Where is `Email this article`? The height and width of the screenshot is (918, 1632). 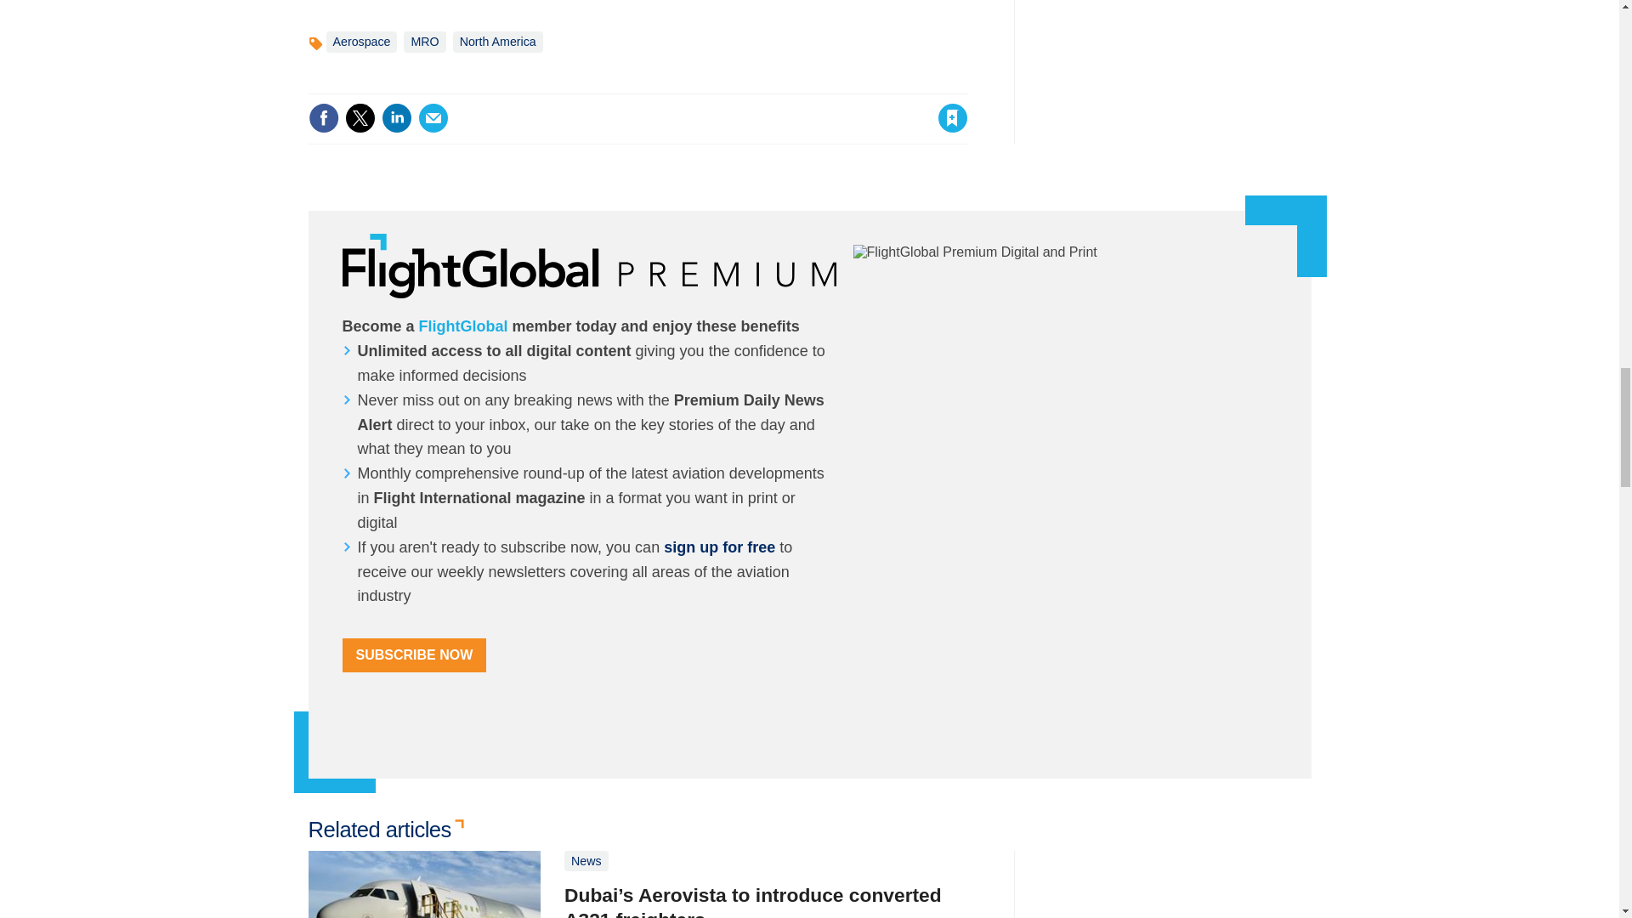
Email this article is located at coordinates (433, 117).